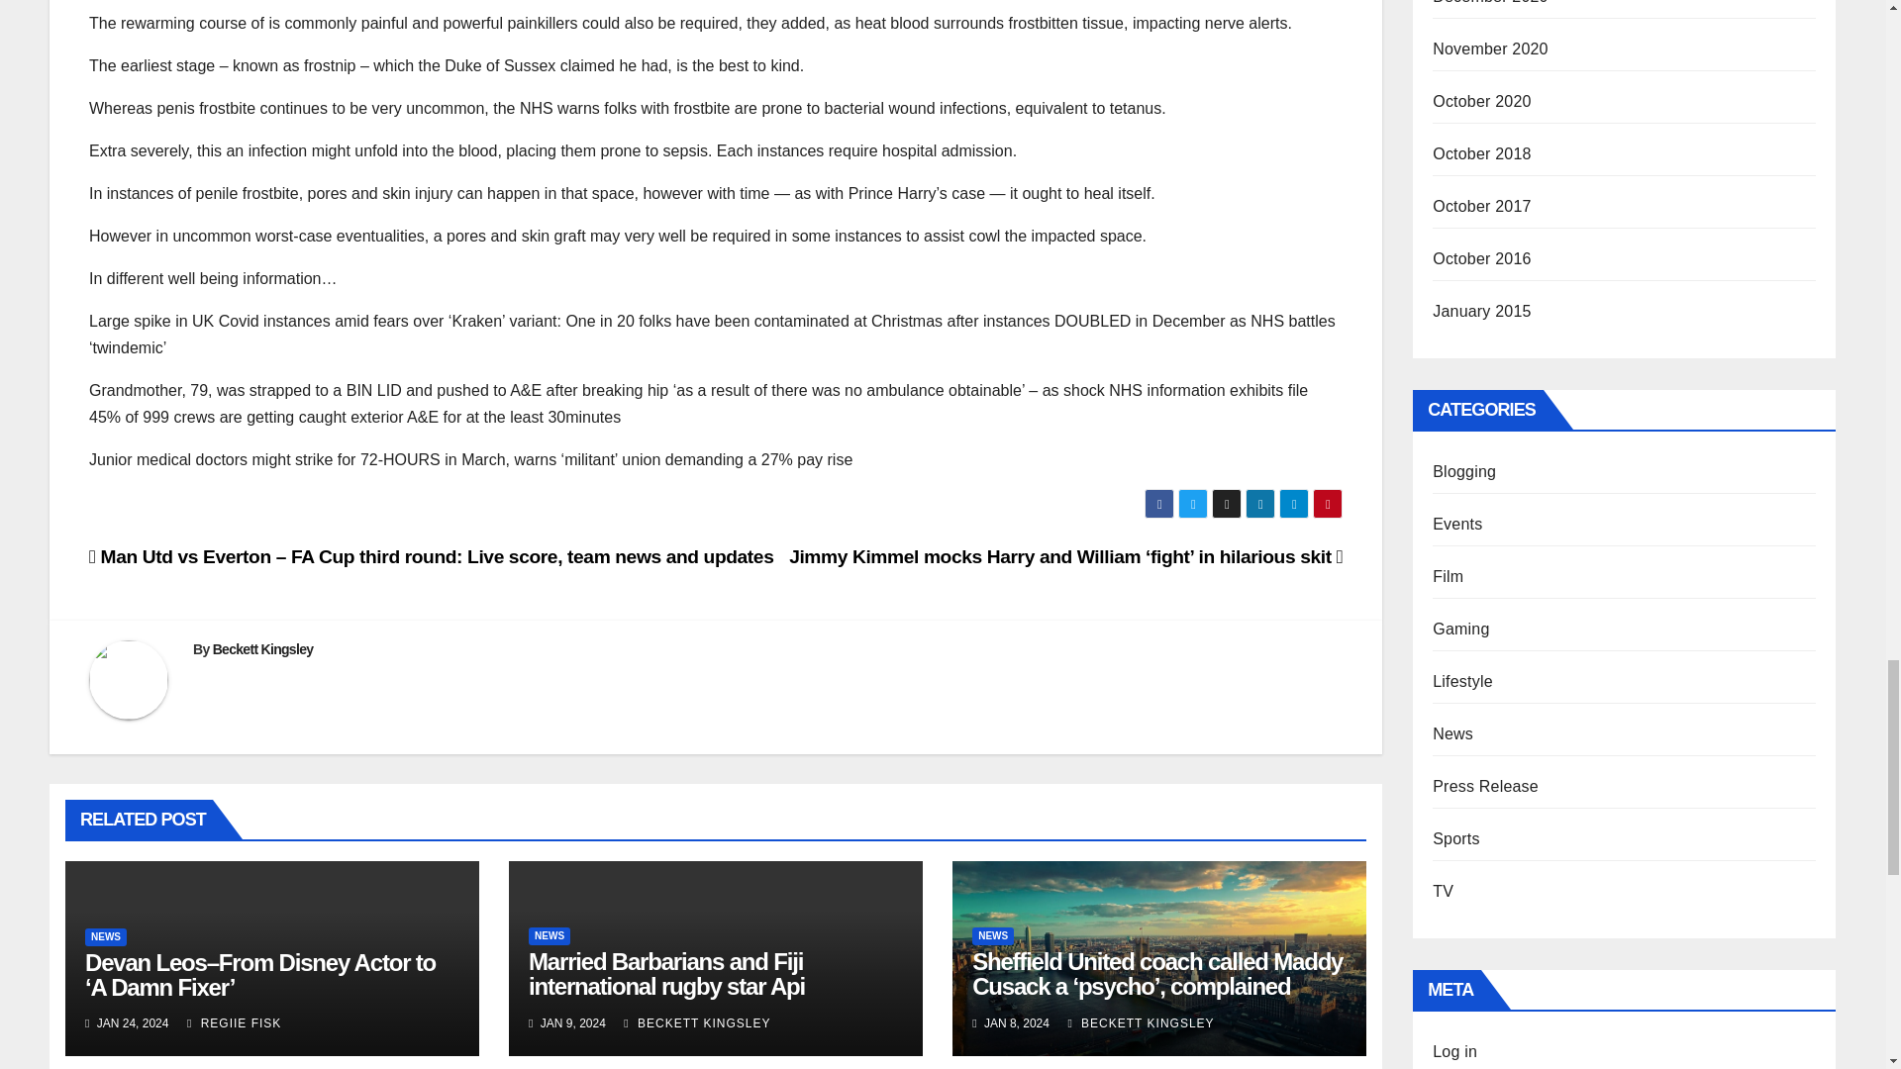 The image size is (1901, 1069). Describe the element at coordinates (696, 1023) in the screenshot. I see `BECKETT KINGSLEY` at that location.